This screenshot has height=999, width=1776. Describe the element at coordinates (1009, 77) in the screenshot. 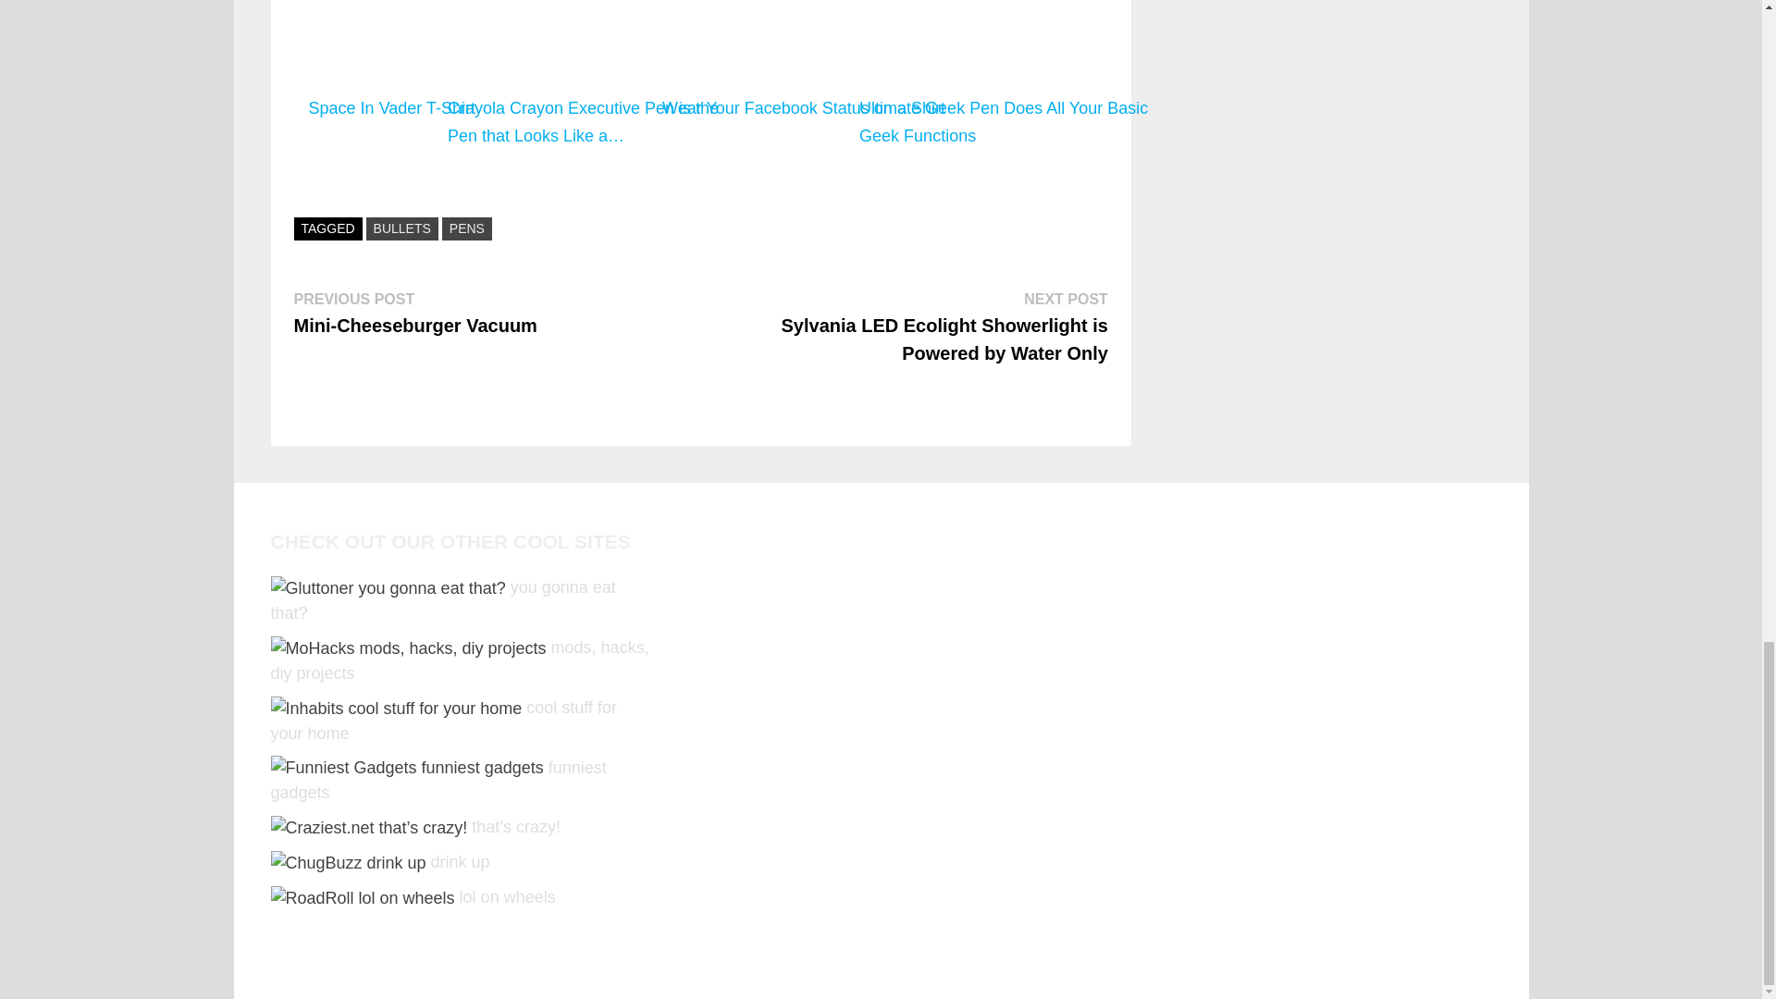

I see `Ultimate Geek Pen Does All Your Basic Geek Functions` at that location.